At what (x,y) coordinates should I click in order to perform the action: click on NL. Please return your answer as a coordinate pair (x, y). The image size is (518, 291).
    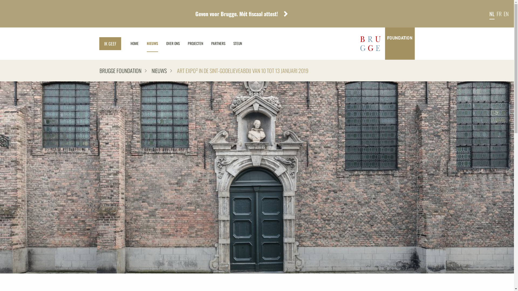
    Looking at the image, I should click on (492, 14).